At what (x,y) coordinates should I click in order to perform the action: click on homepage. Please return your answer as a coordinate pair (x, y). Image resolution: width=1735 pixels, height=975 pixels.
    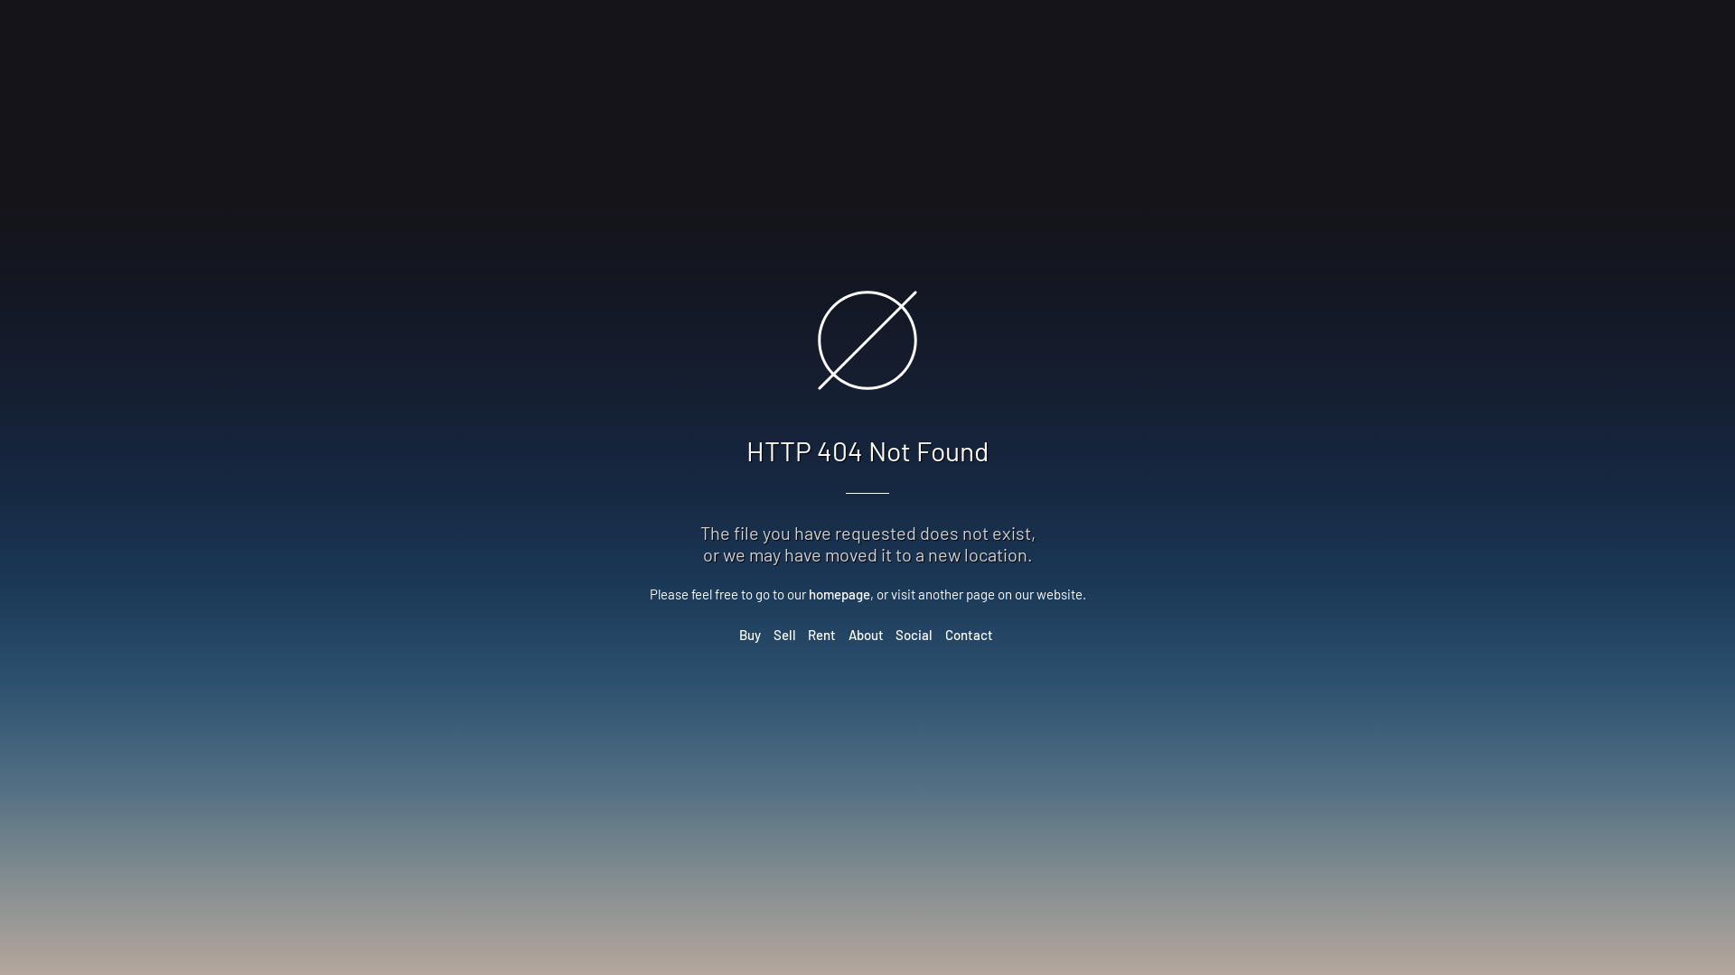
    Looking at the image, I should click on (839, 594).